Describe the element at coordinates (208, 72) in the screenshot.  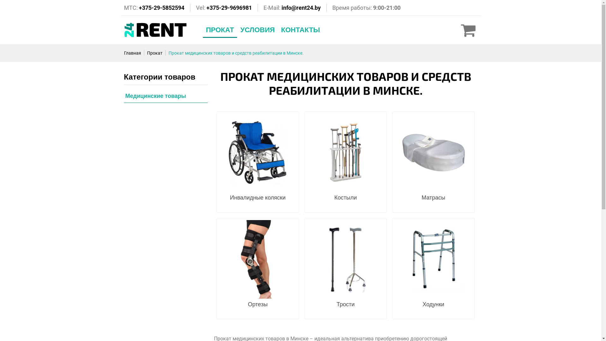
I see `rent24.by` at that location.